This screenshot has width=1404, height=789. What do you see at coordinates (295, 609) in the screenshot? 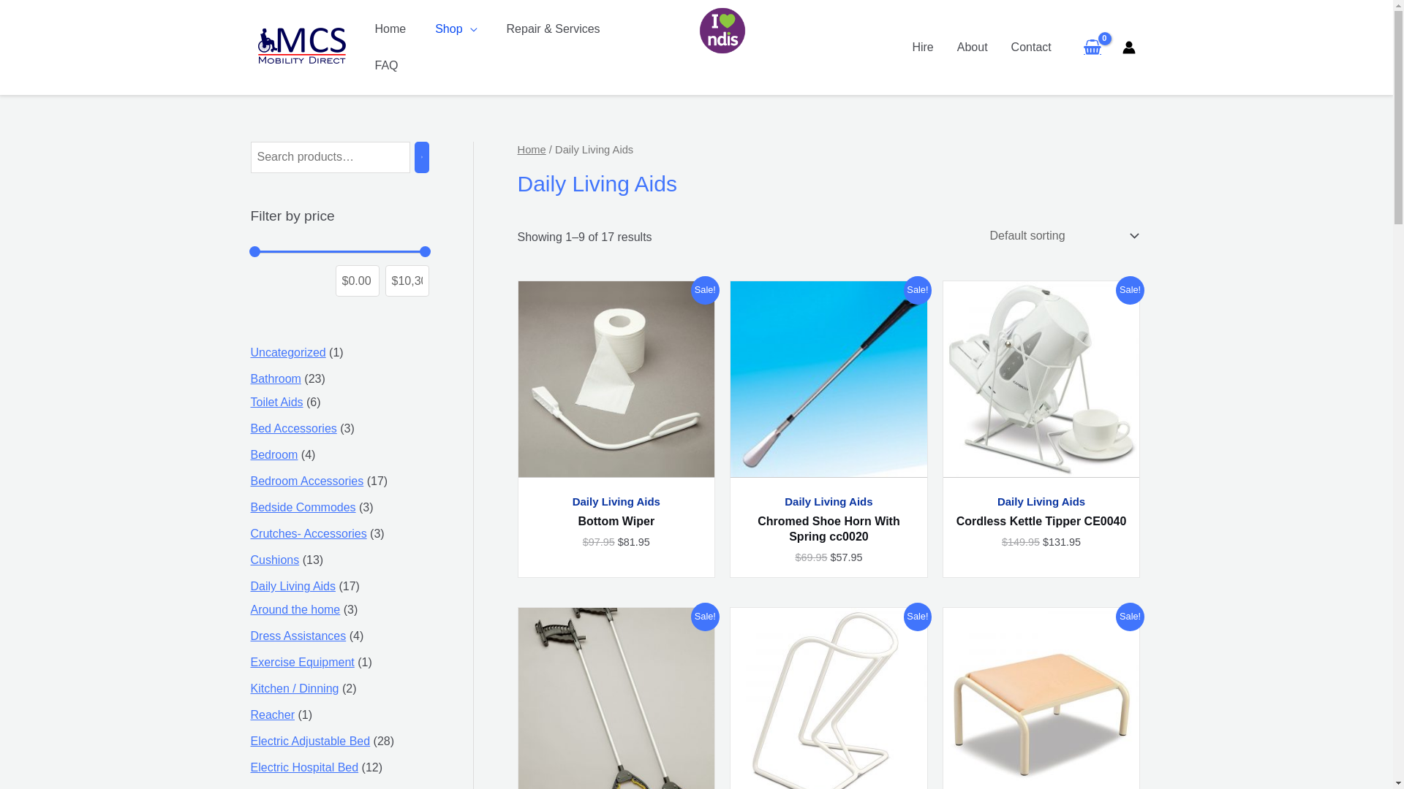
I see `Around the home` at bounding box center [295, 609].